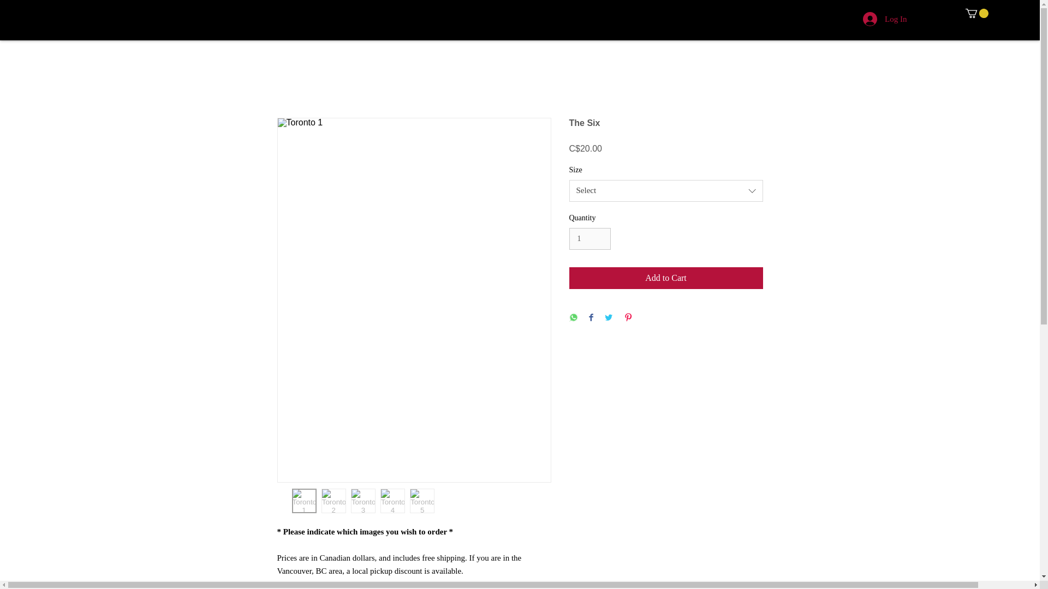 The image size is (1048, 589). Describe the element at coordinates (666, 278) in the screenshot. I see `Add to Cart` at that location.